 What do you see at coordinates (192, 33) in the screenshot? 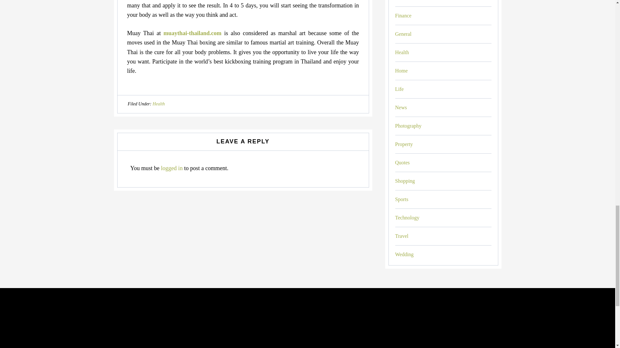
I see `muaythai-thailand.com` at bounding box center [192, 33].